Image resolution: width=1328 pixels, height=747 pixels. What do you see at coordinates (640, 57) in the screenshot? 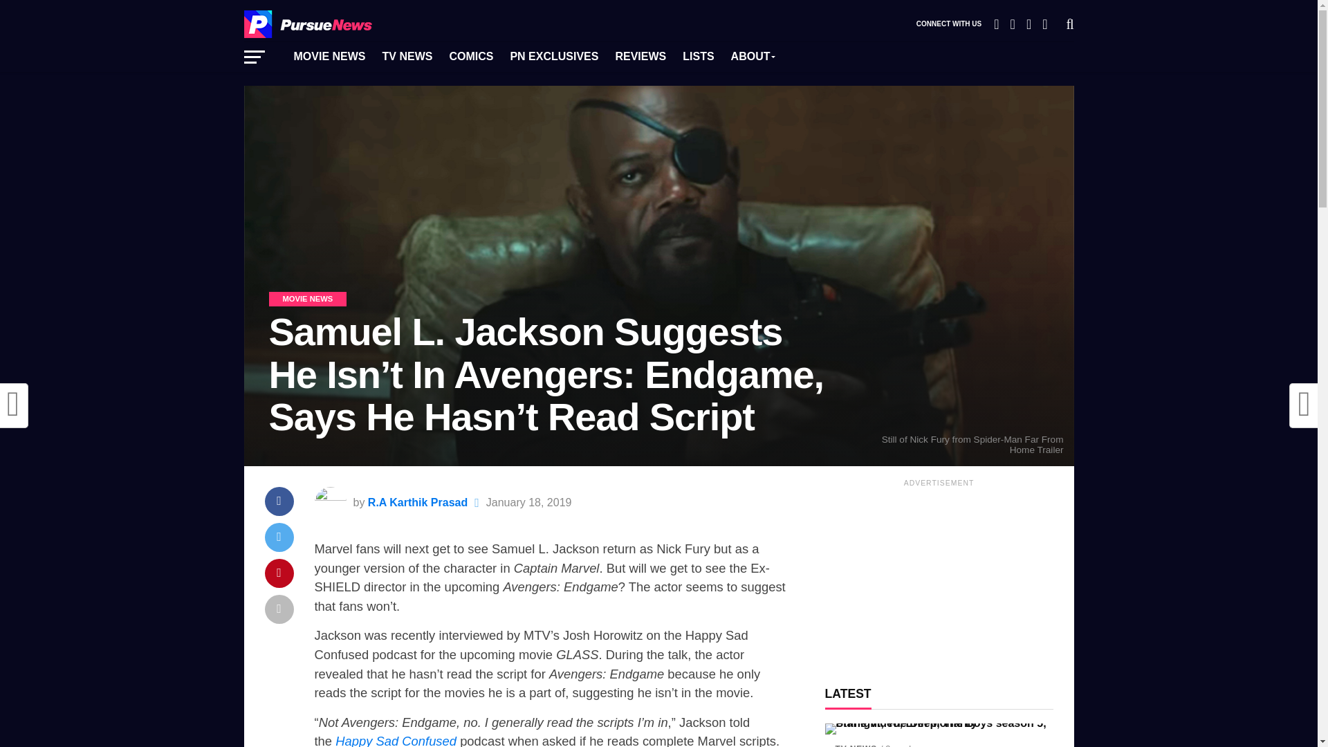
I see `REVIEWS` at bounding box center [640, 57].